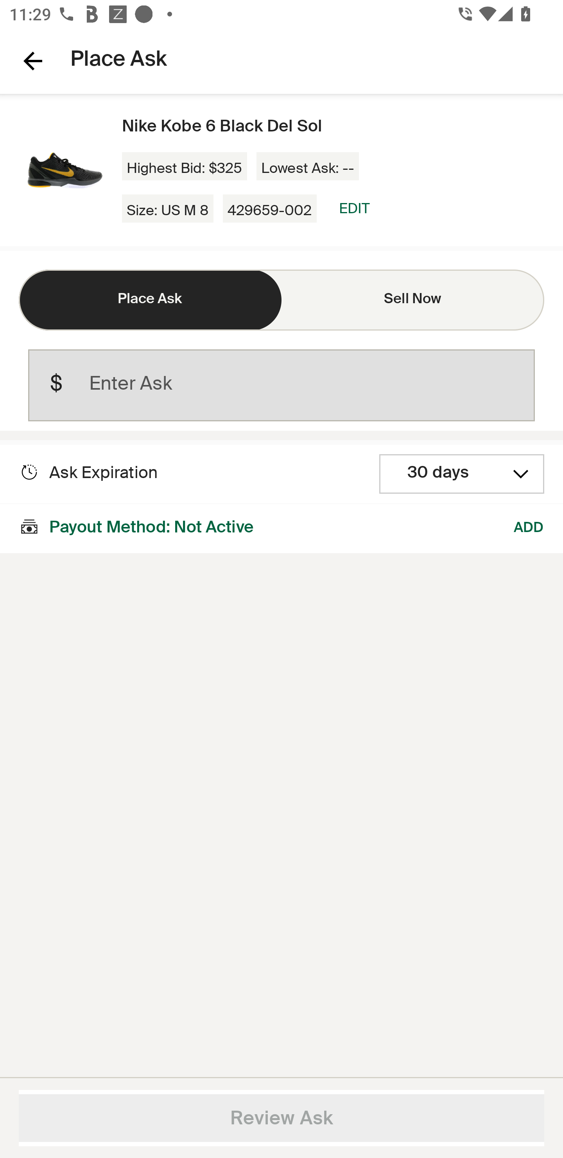 The height and width of the screenshot is (1158, 563). Describe the element at coordinates (281, 1118) in the screenshot. I see `reviewButtonContentDescriptionID Review Ask` at that location.